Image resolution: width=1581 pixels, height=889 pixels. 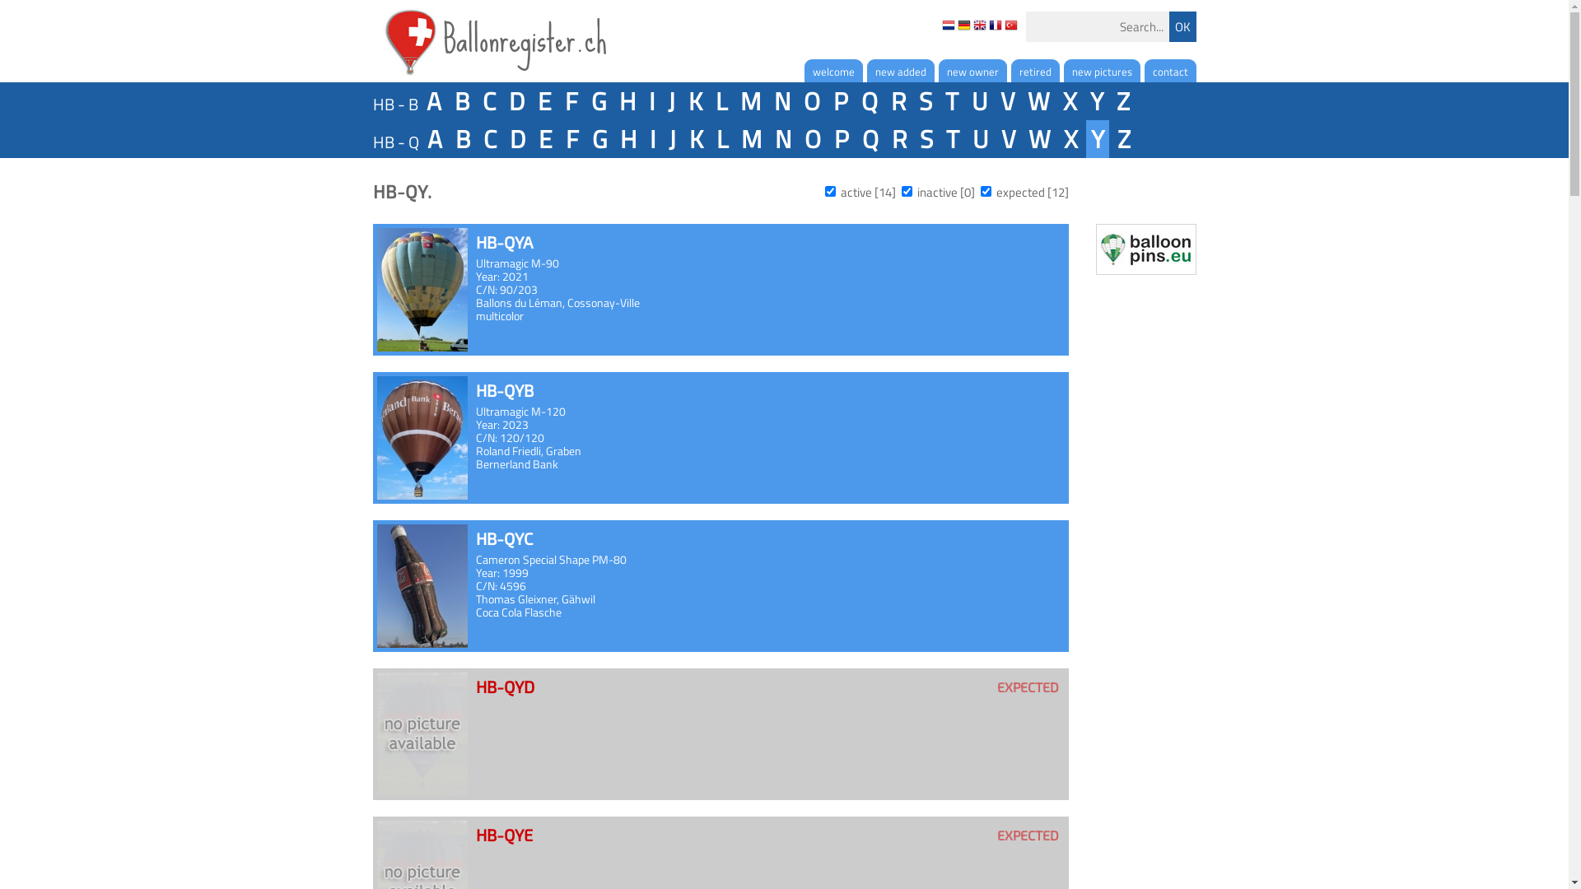 I want to click on V, so click(x=1006, y=101).